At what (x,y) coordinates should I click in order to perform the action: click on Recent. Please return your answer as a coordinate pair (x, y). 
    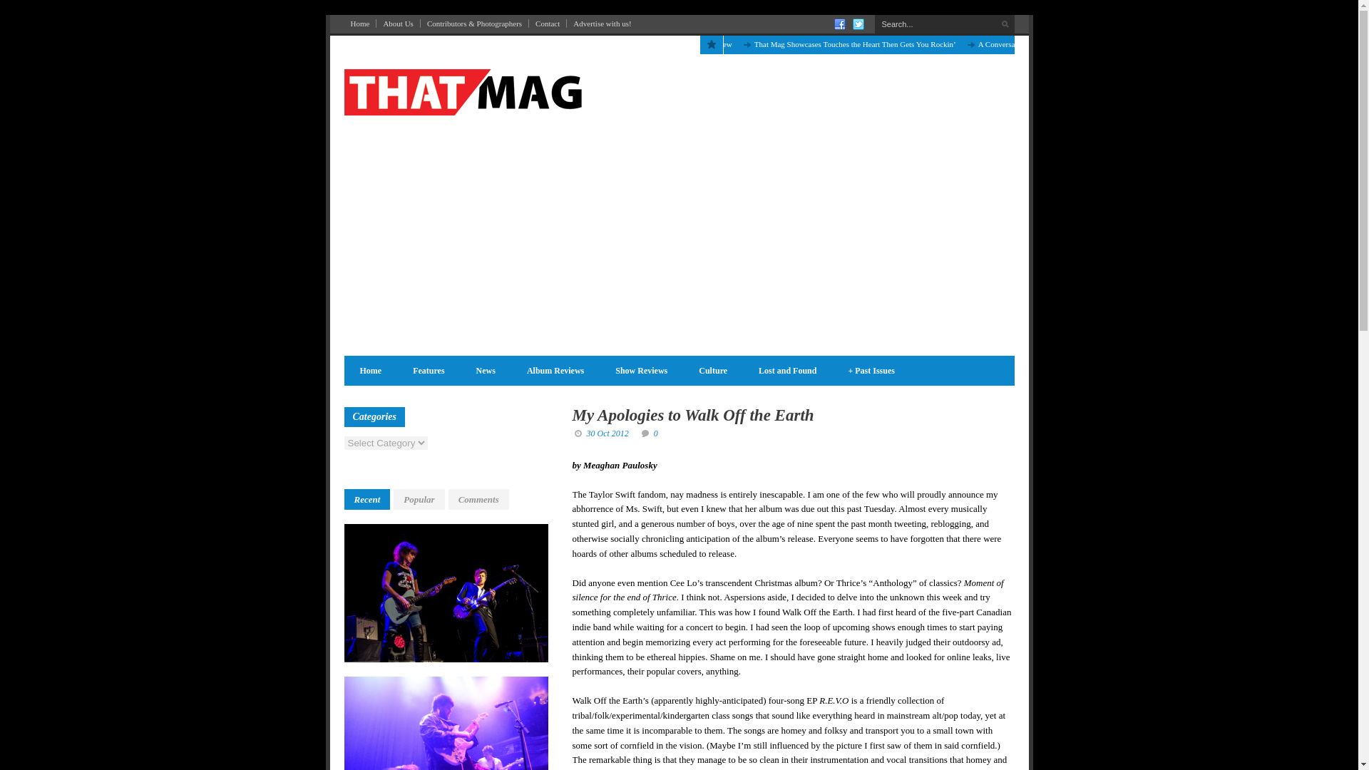
    Looking at the image, I should click on (366, 271).